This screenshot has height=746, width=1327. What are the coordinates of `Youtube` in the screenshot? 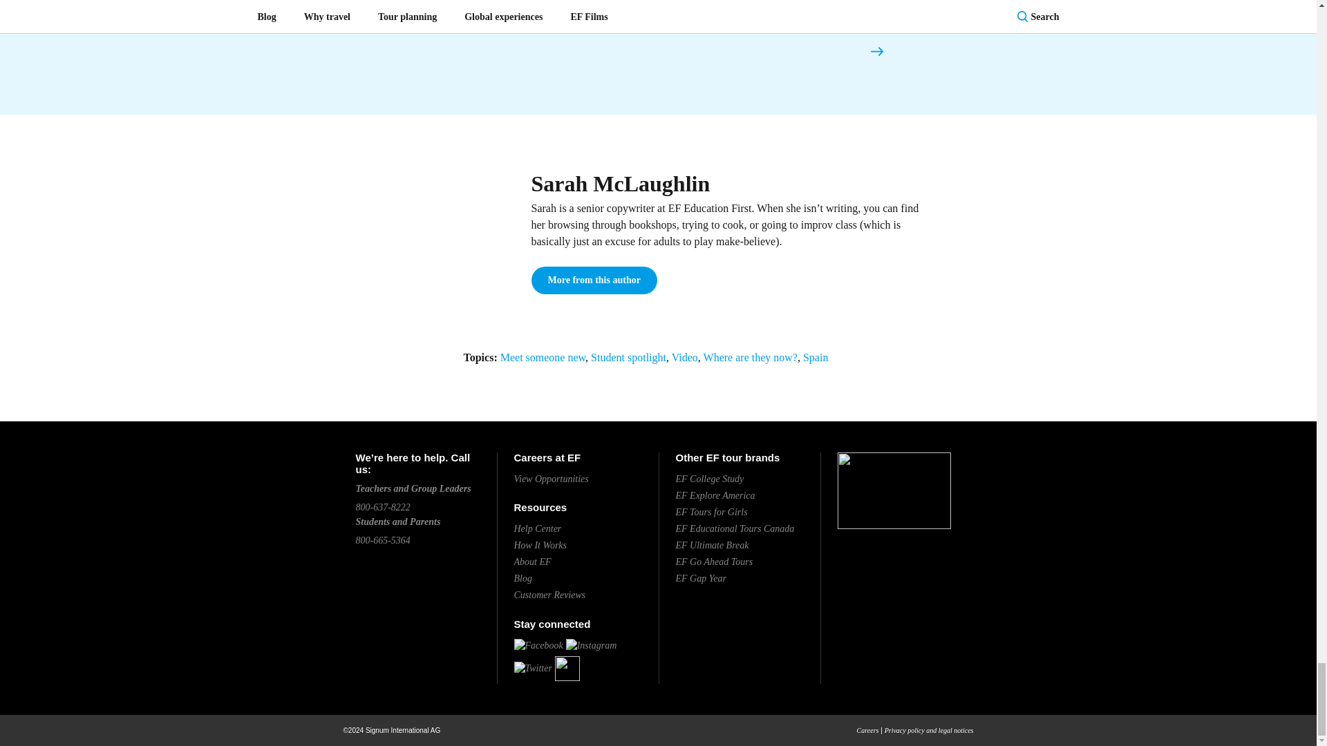 It's located at (567, 667).